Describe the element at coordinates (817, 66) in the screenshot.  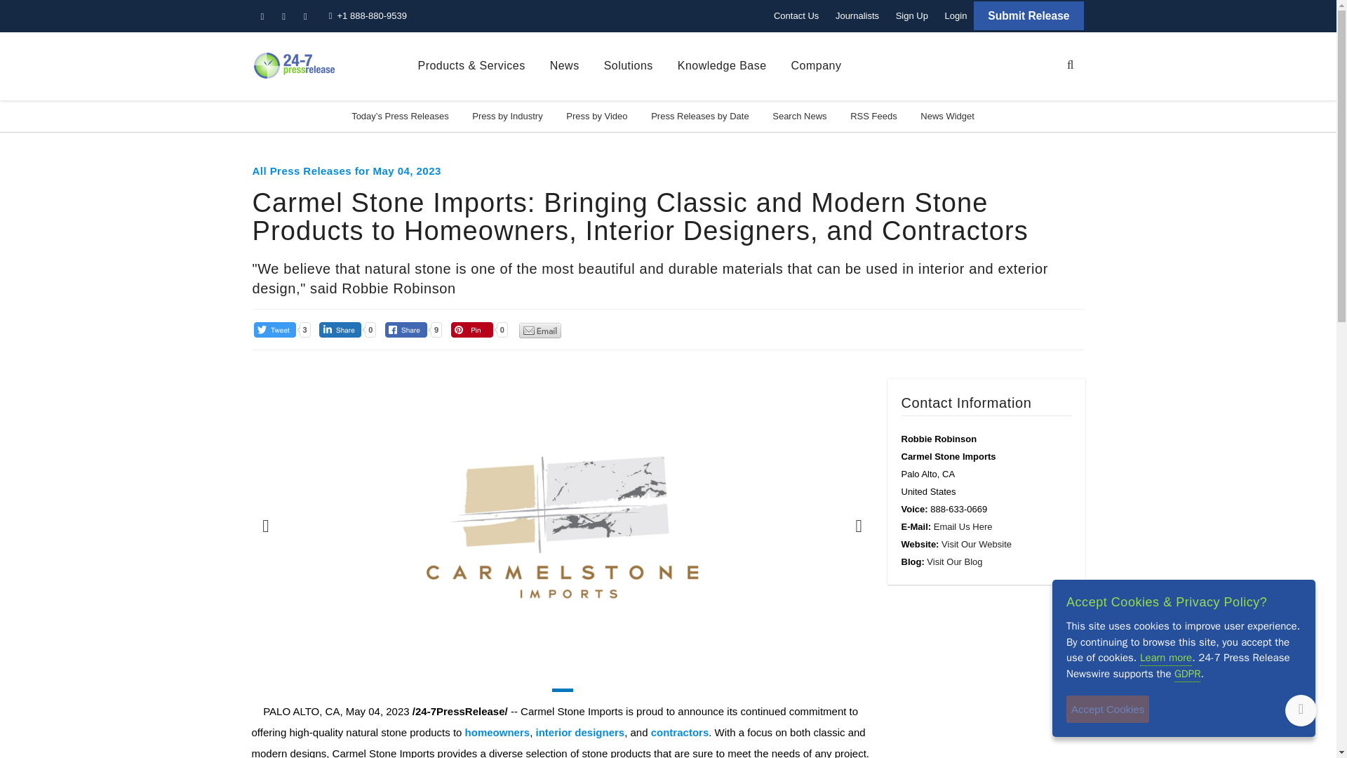
I see `Company` at that location.